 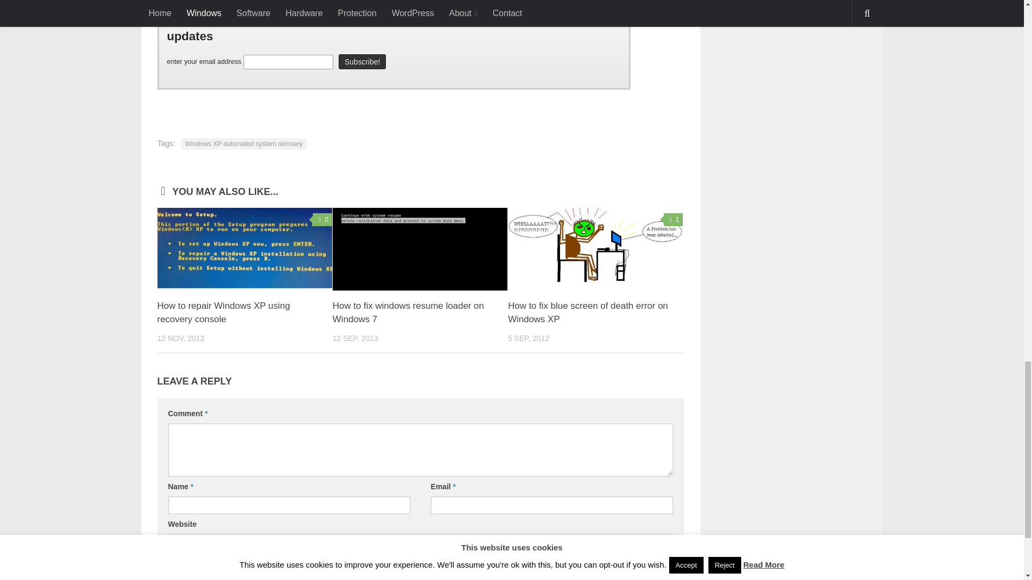 I want to click on How to fix windows resume loader on Windows 7, so click(x=408, y=313).